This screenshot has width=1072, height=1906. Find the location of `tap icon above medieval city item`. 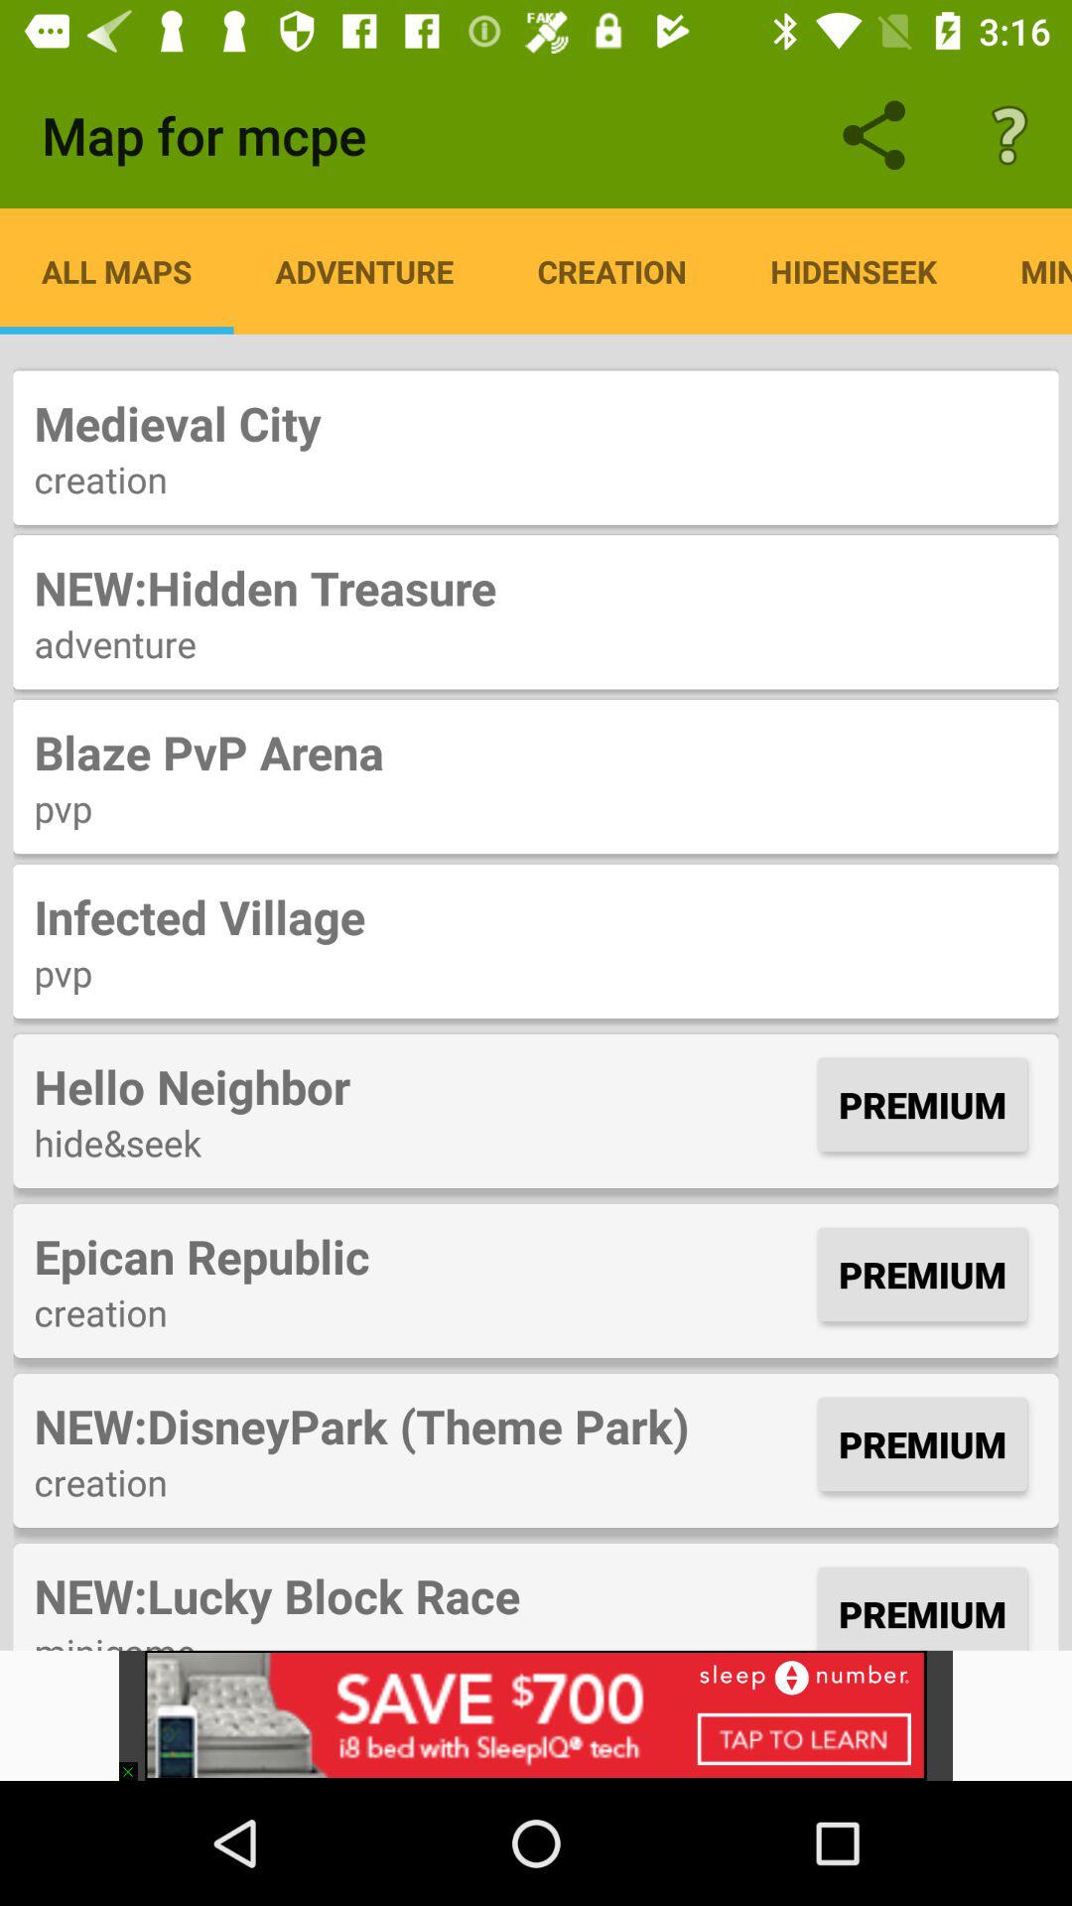

tap icon above medieval city item is located at coordinates (117, 271).